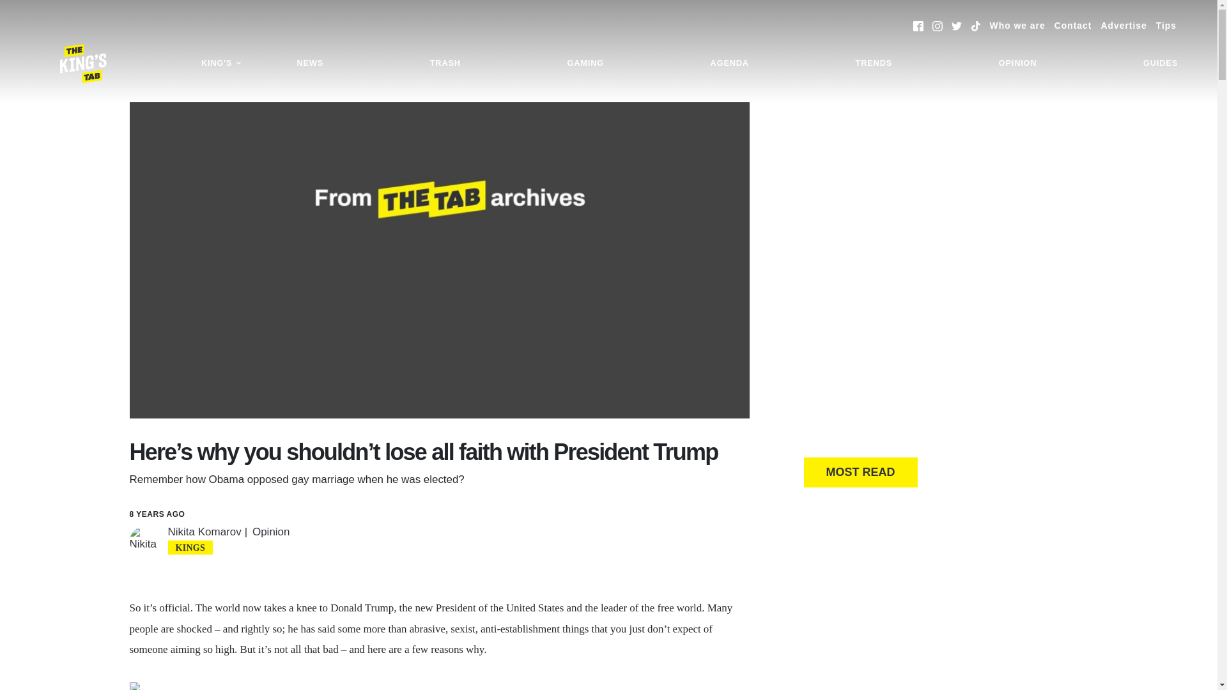  Describe the element at coordinates (221, 63) in the screenshot. I see `KING'S` at that location.